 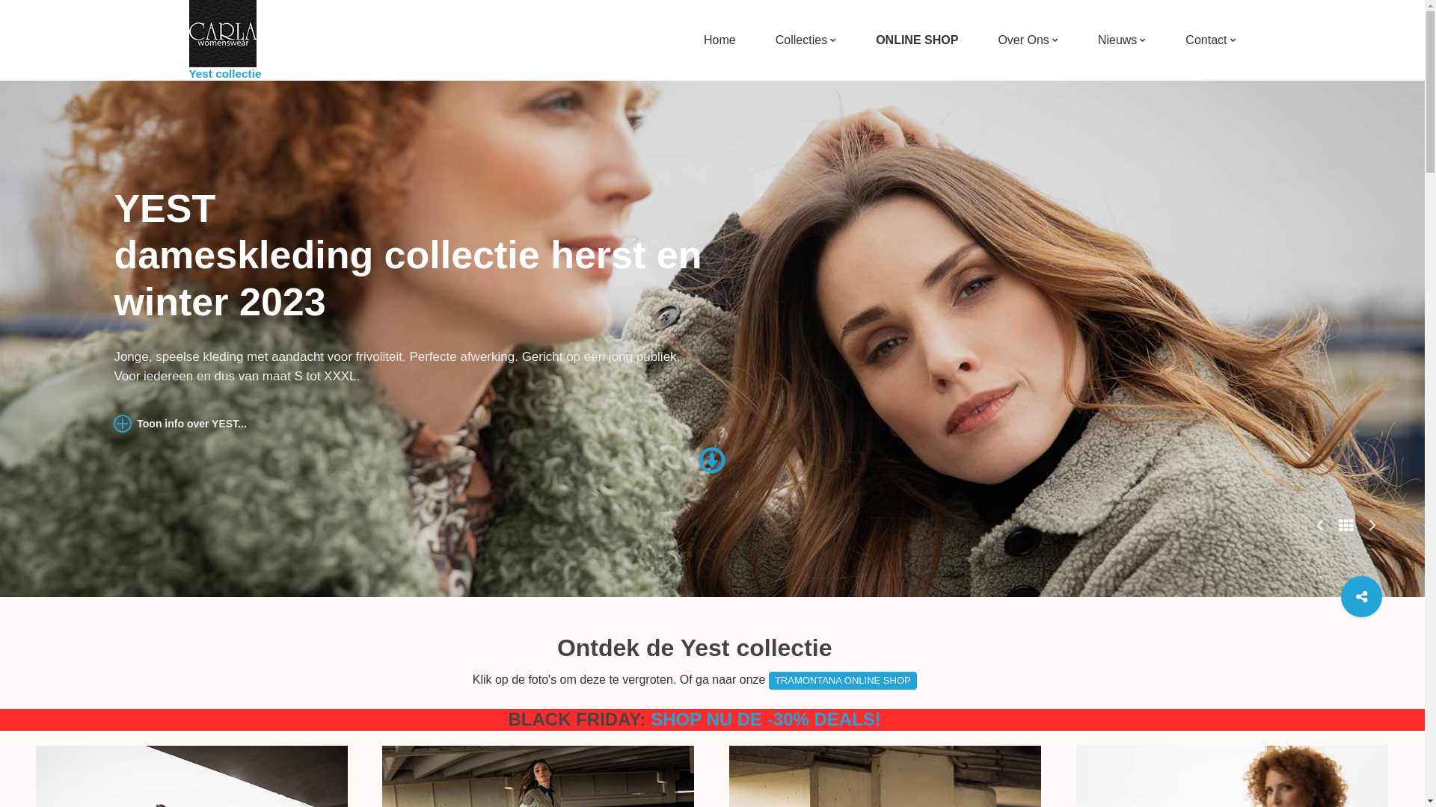 What do you see at coordinates (179, 421) in the screenshot?
I see `Toon info over YEST...` at bounding box center [179, 421].